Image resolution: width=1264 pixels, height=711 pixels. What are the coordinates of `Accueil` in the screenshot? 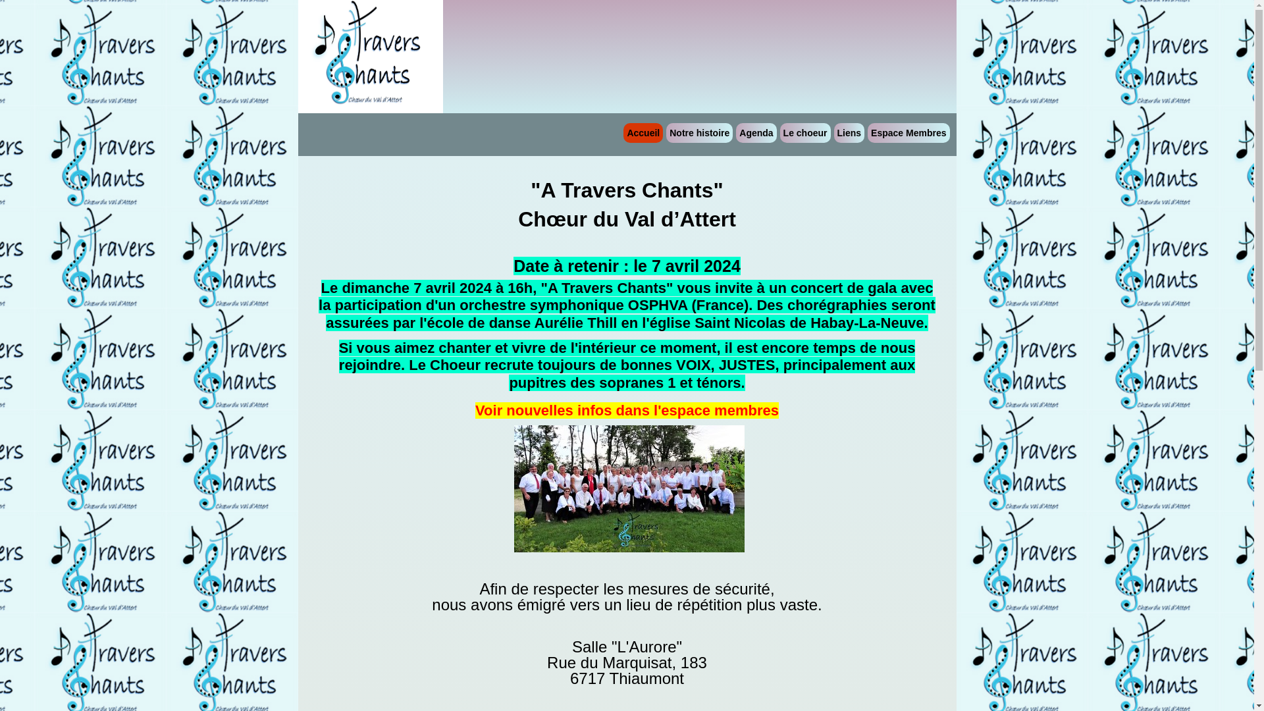 It's located at (643, 133).